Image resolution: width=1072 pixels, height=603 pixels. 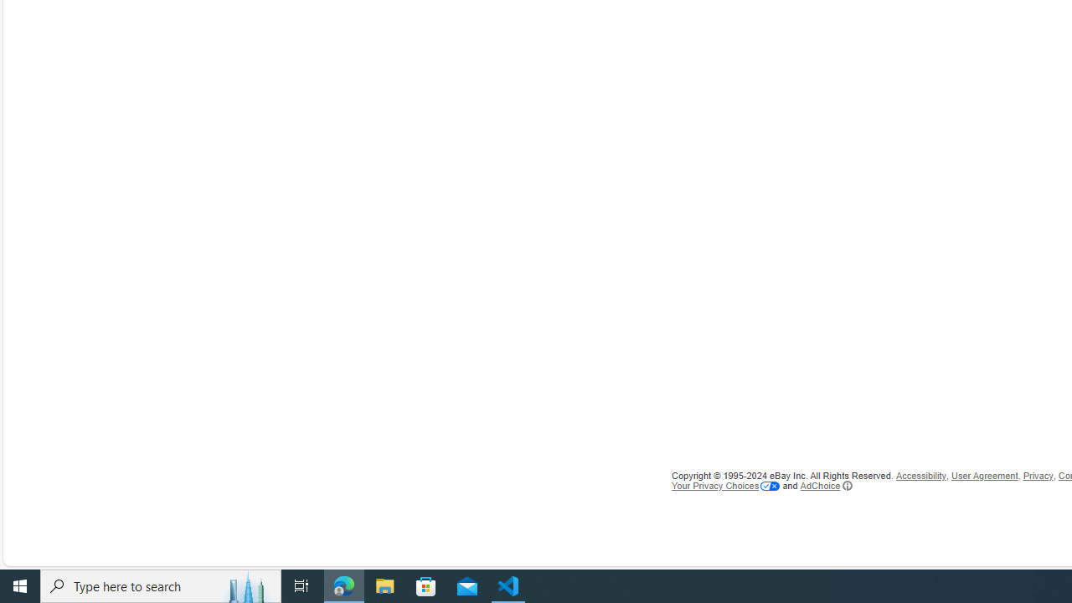 What do you see at coordinates (1038, 476) in the screenshot?
I see `Privacy` at bounding box center [1038, 476].